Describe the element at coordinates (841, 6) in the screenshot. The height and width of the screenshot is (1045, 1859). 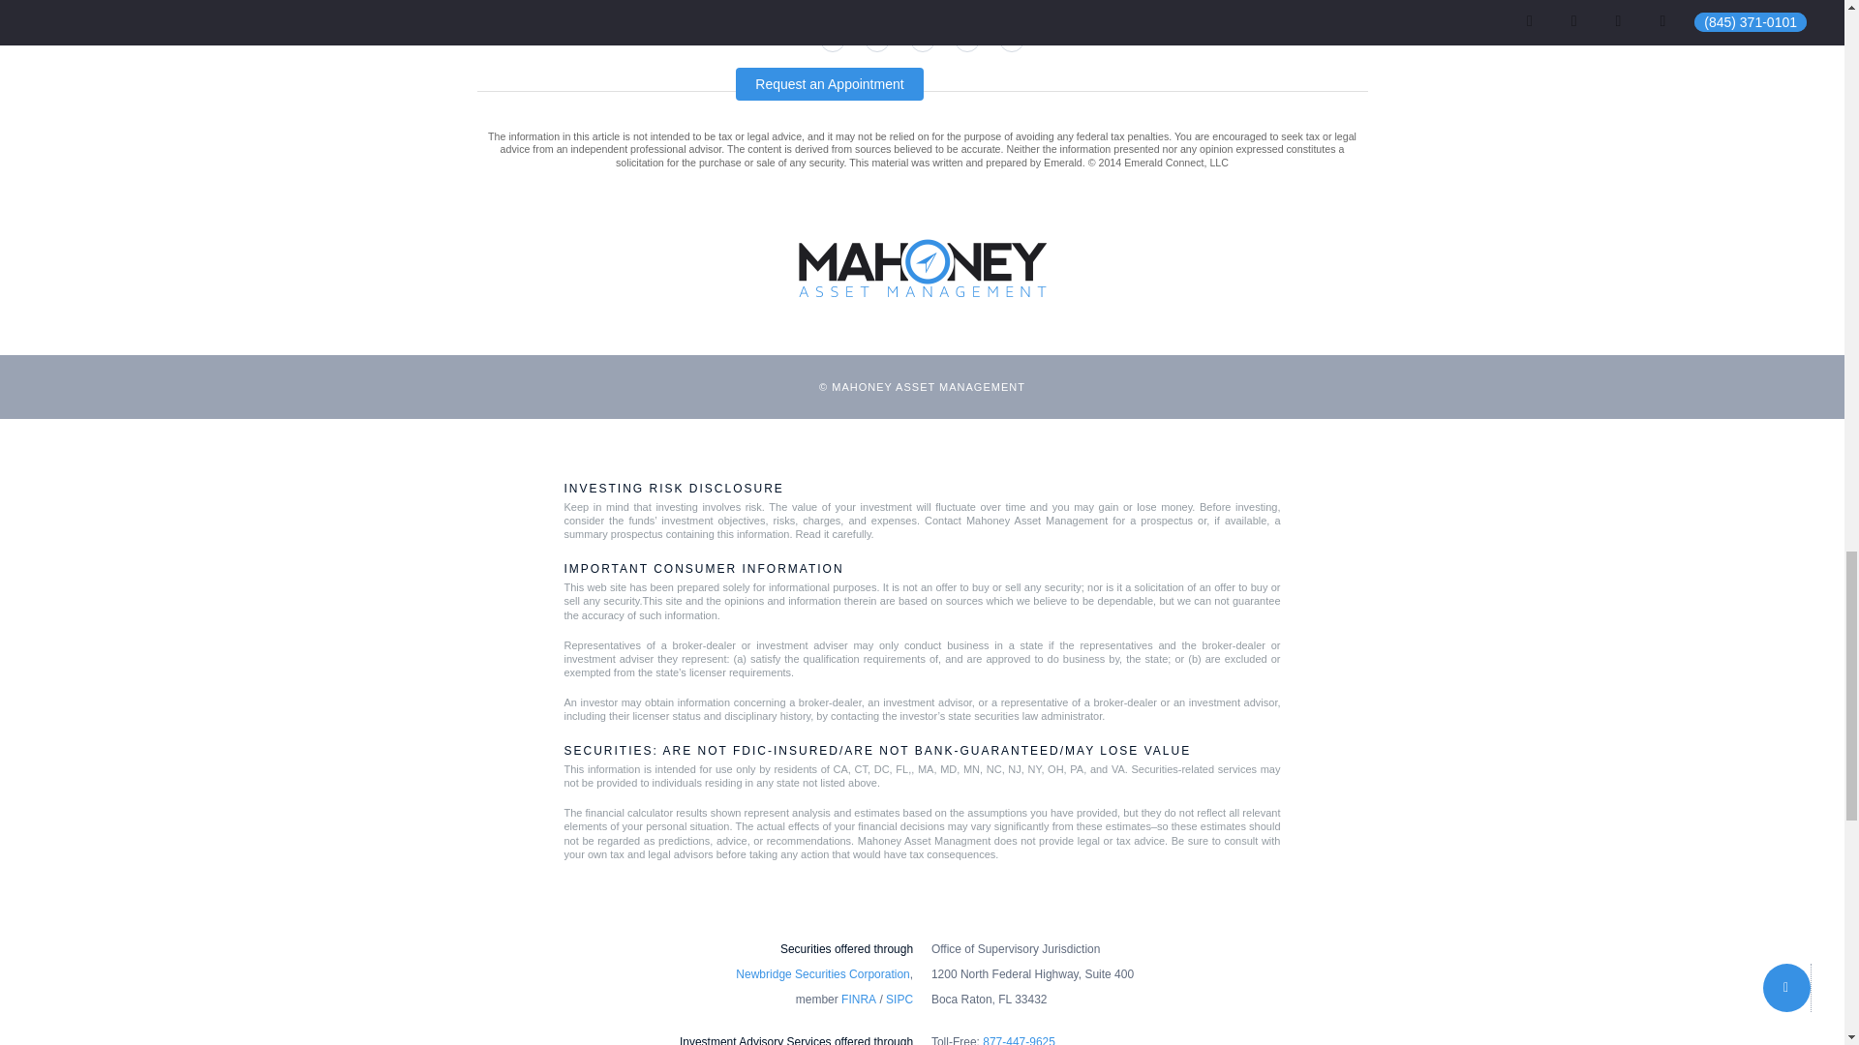
I see `1` at that location.